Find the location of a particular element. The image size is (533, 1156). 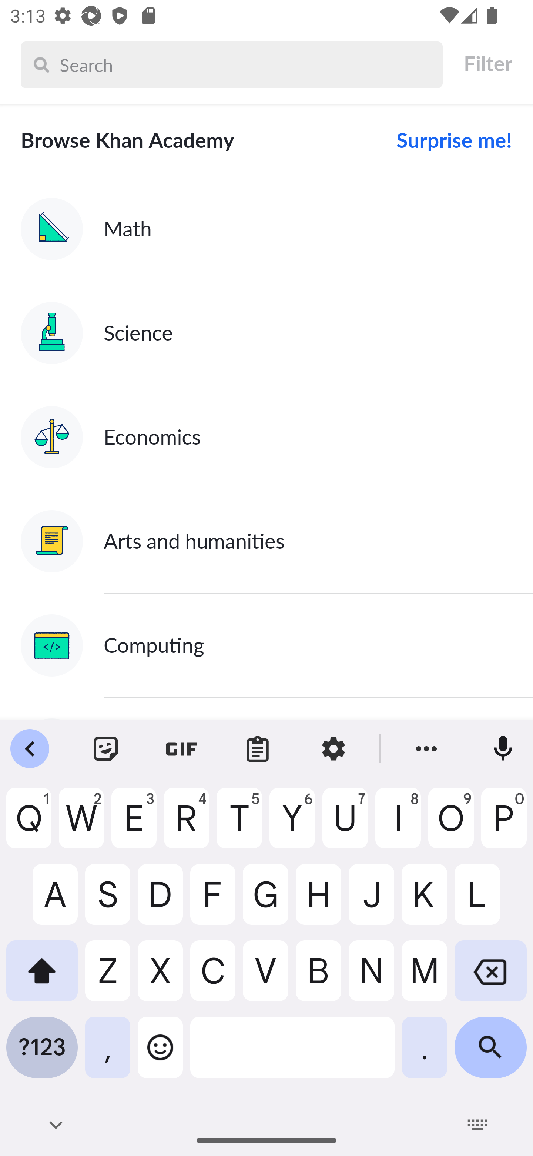

Search Search Search is located at coordinates (232, 64).